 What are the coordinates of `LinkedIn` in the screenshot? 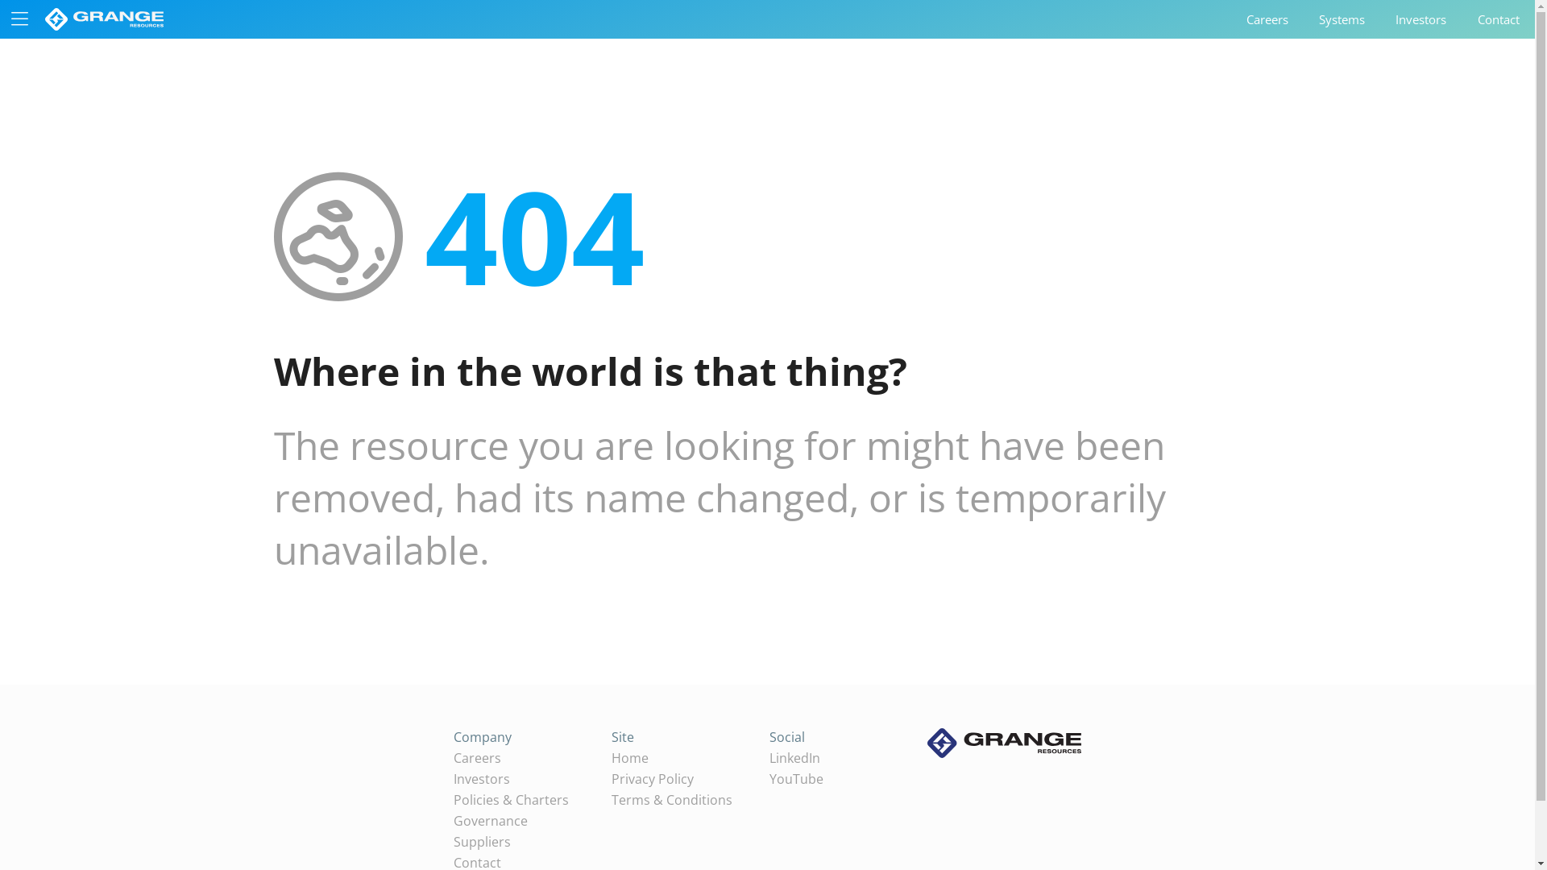 It's located at (836, 758).